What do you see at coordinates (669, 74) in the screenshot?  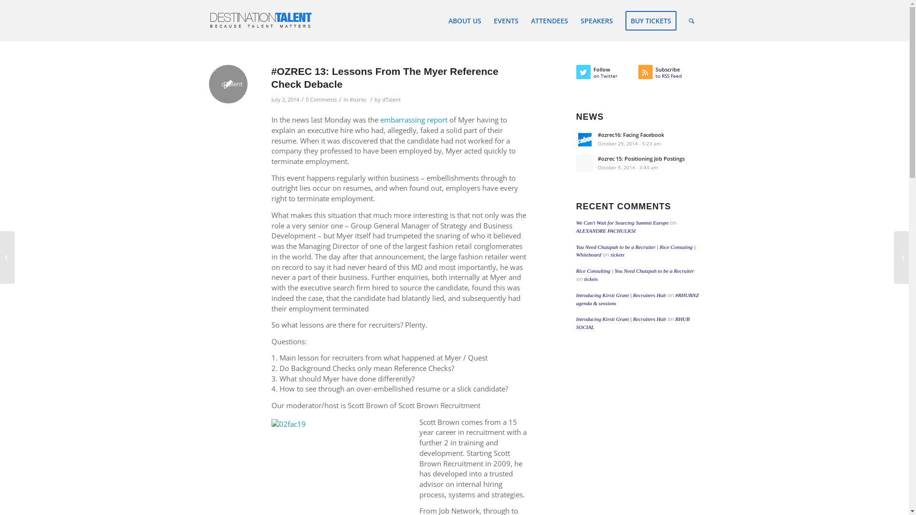 I see `Subscribe
to RSS Feed` at bounding box center [669, 74].